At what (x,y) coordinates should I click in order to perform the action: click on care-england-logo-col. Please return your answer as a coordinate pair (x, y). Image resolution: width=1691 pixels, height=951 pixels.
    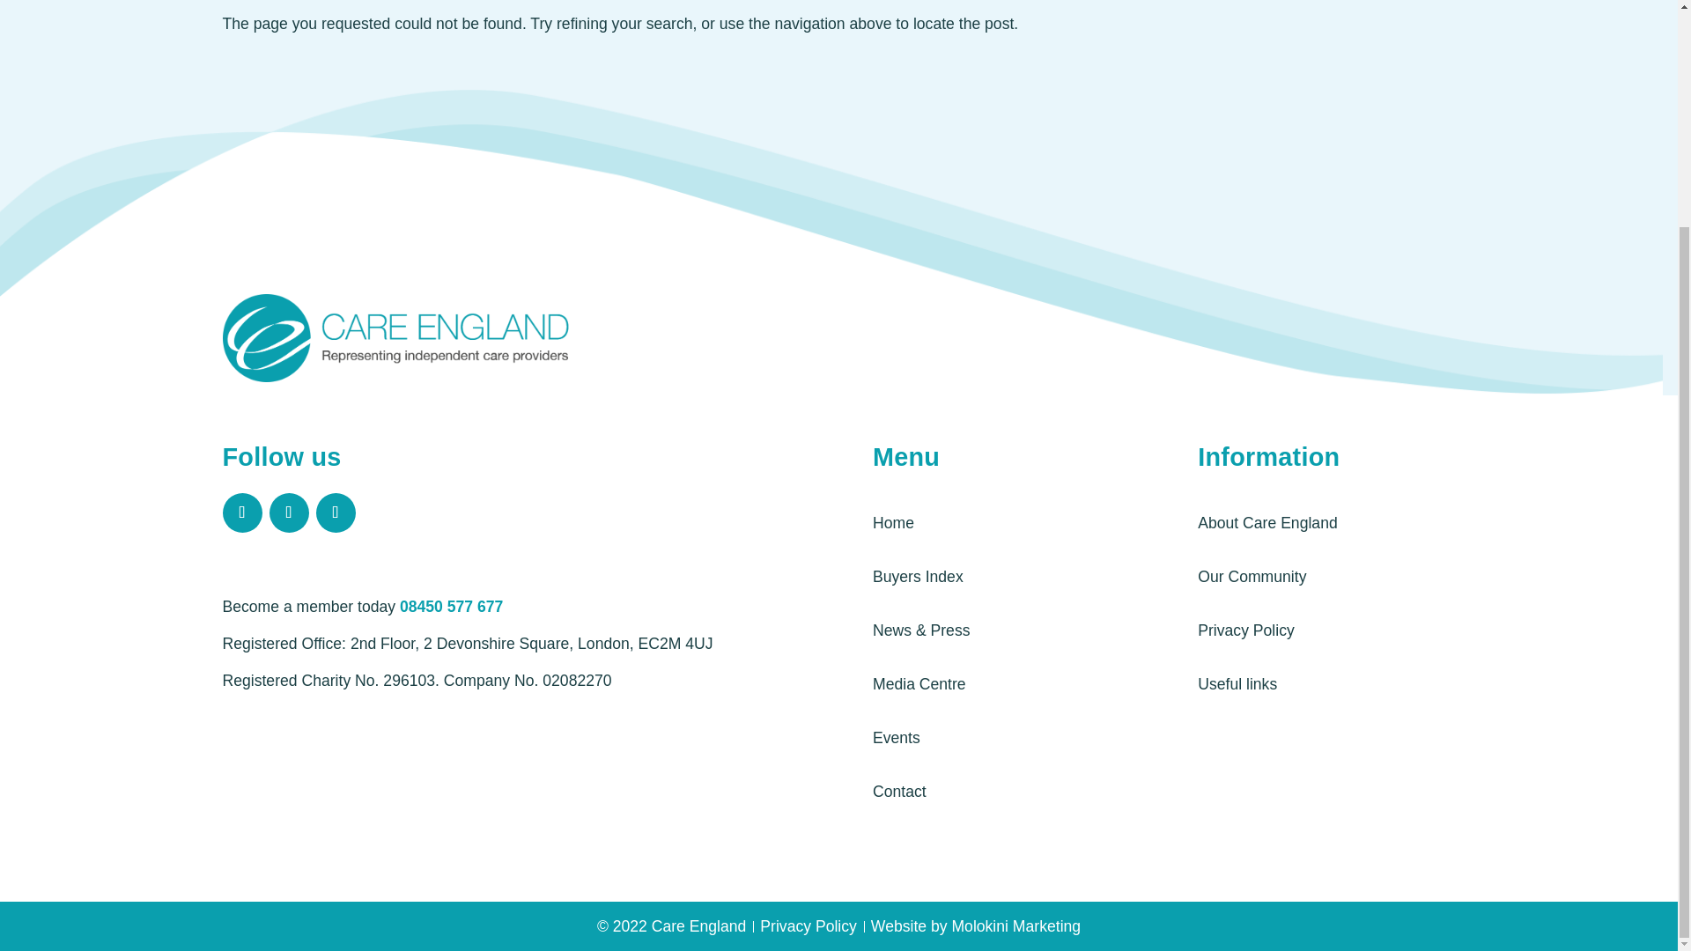
    Looking at the image, I should click on (398, 345).